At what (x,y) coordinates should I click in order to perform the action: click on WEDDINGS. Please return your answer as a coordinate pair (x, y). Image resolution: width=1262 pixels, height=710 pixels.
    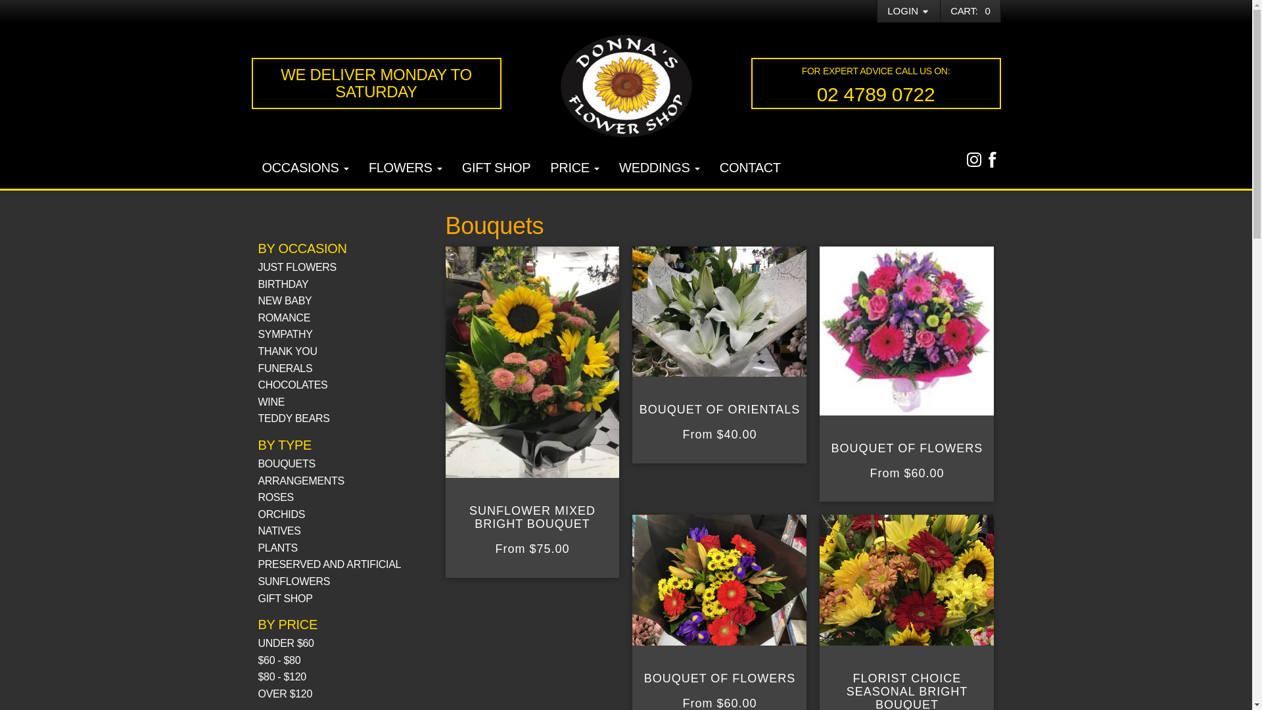
    Looking at the image, I should click on (660, 169).